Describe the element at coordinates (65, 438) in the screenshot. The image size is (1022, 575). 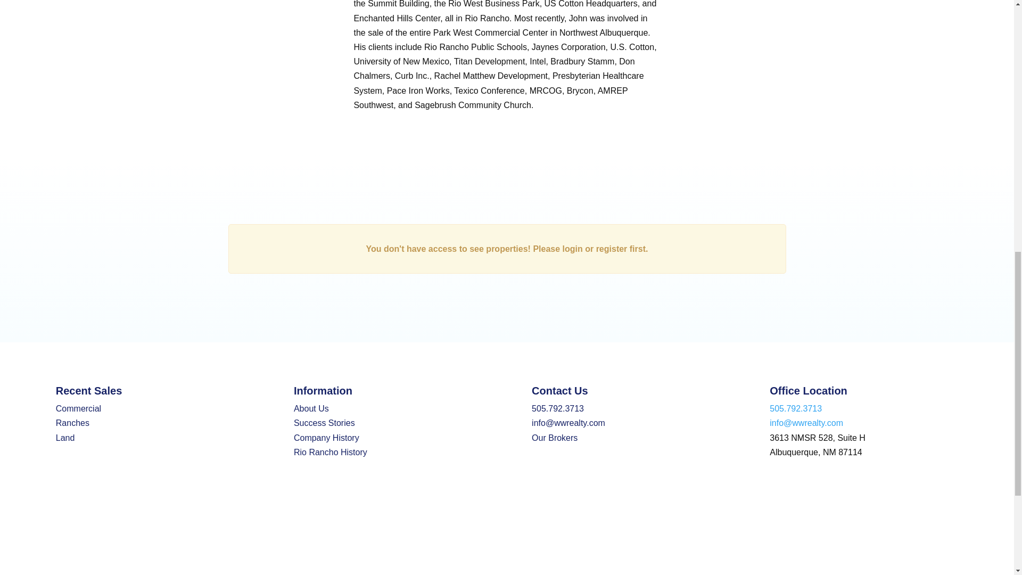
I see `Land` at that location.